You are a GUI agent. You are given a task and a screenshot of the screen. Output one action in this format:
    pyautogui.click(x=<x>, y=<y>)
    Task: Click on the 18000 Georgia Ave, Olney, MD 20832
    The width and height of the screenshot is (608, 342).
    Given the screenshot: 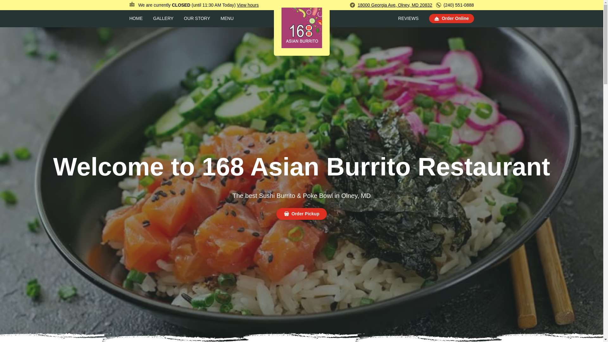 What is the action you would take?
    pyautogui.click(x=395, y=5)
    